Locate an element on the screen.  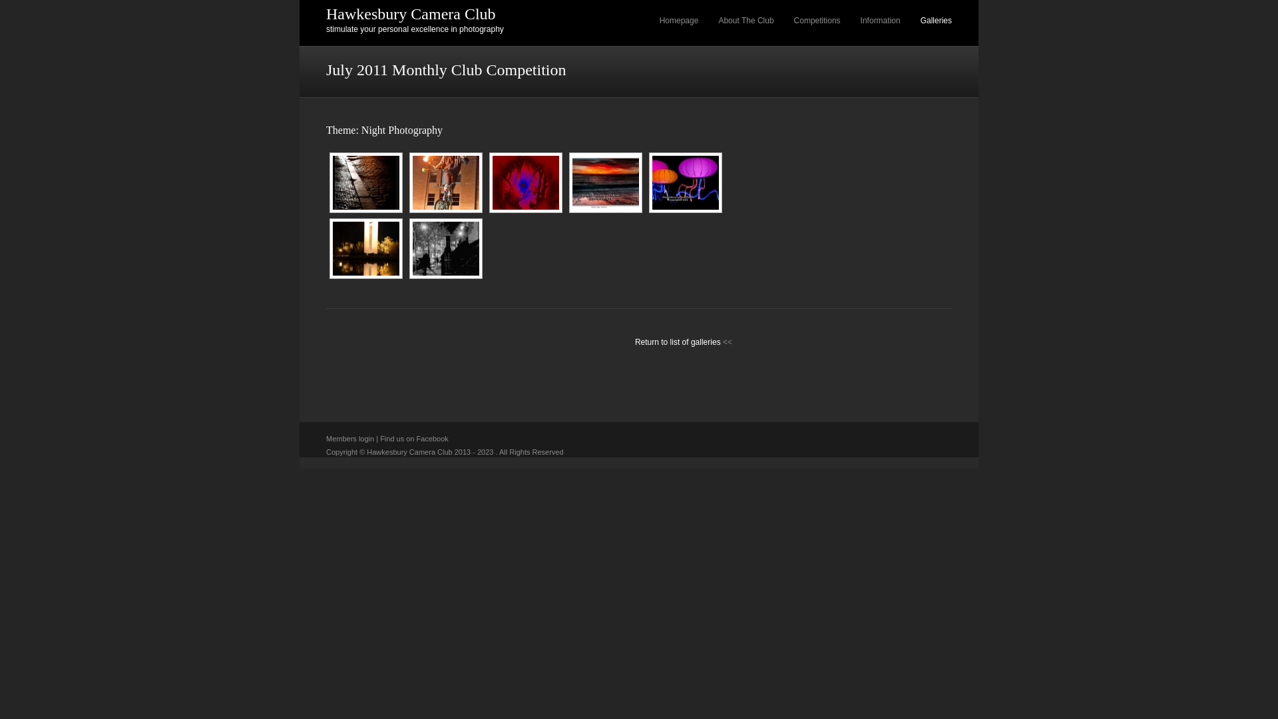
Nightlife - Kerry Harris - Merit is located at coordinates (445, 249).